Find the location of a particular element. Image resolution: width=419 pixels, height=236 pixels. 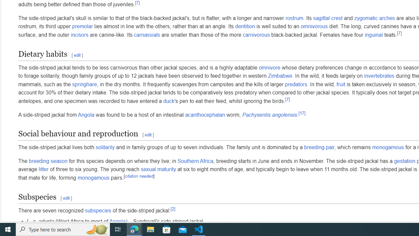

Zimbabwe is located at coordinates (280, 76).